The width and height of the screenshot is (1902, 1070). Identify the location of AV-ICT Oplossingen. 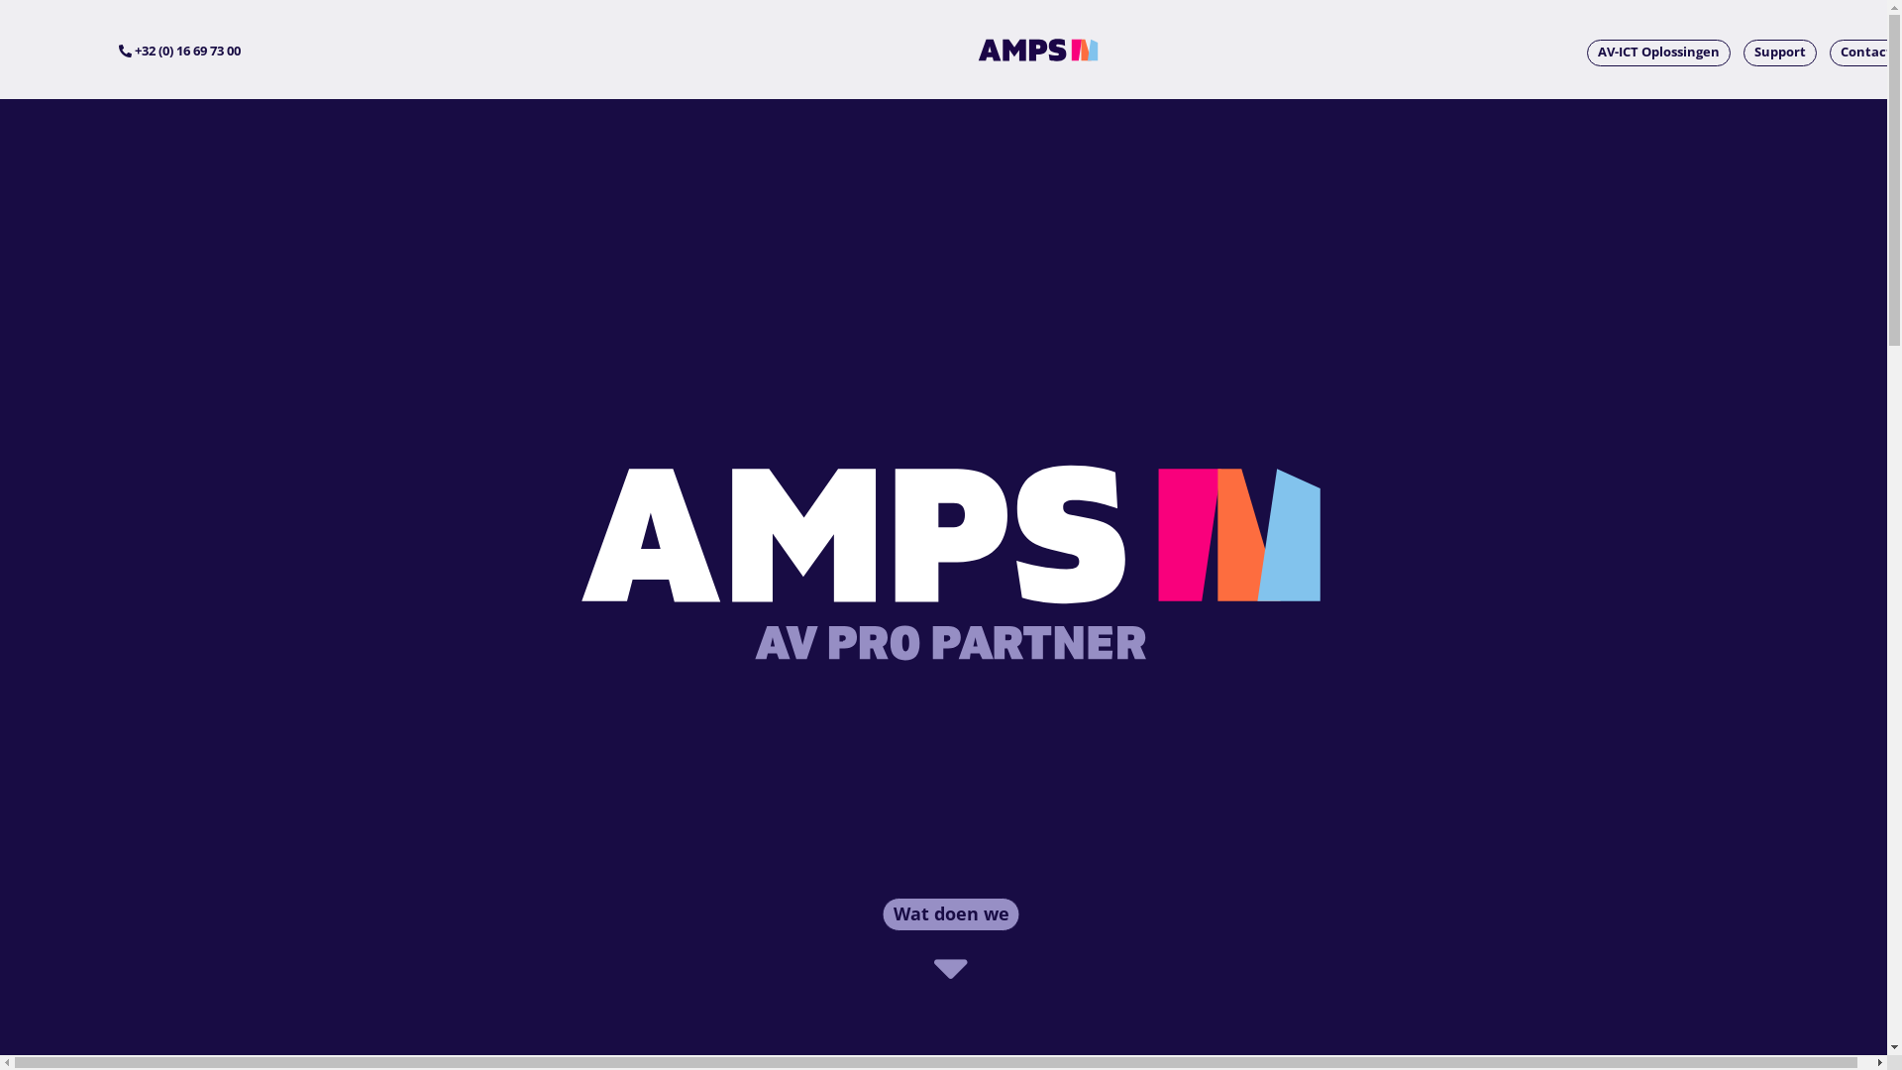
(1658, 53).